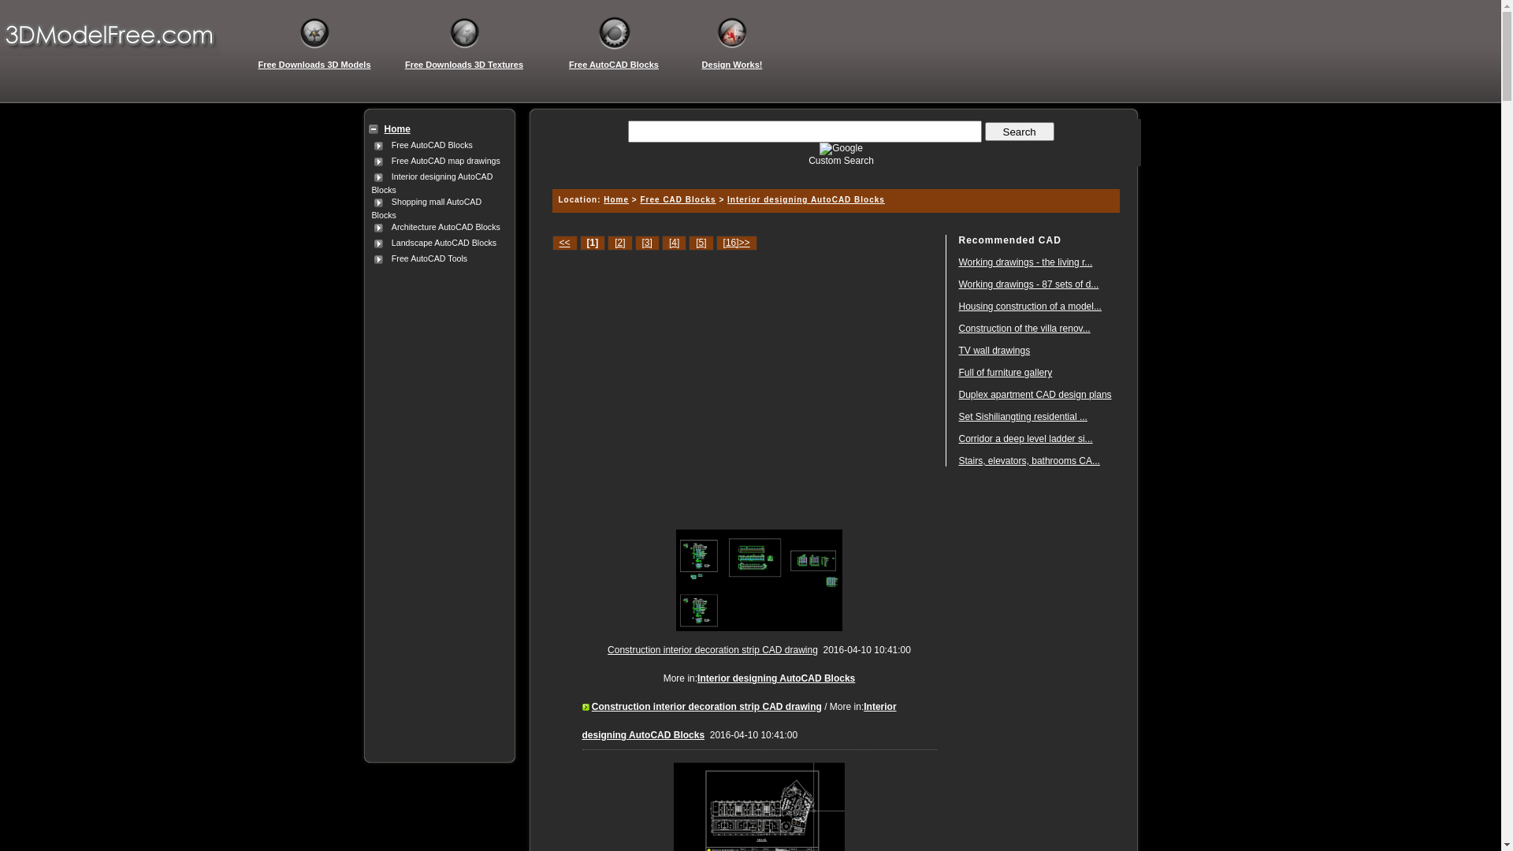 This screenshot has width=1513, height=851. I want to click on Free AutoCAD Tools, so click(429, 258).